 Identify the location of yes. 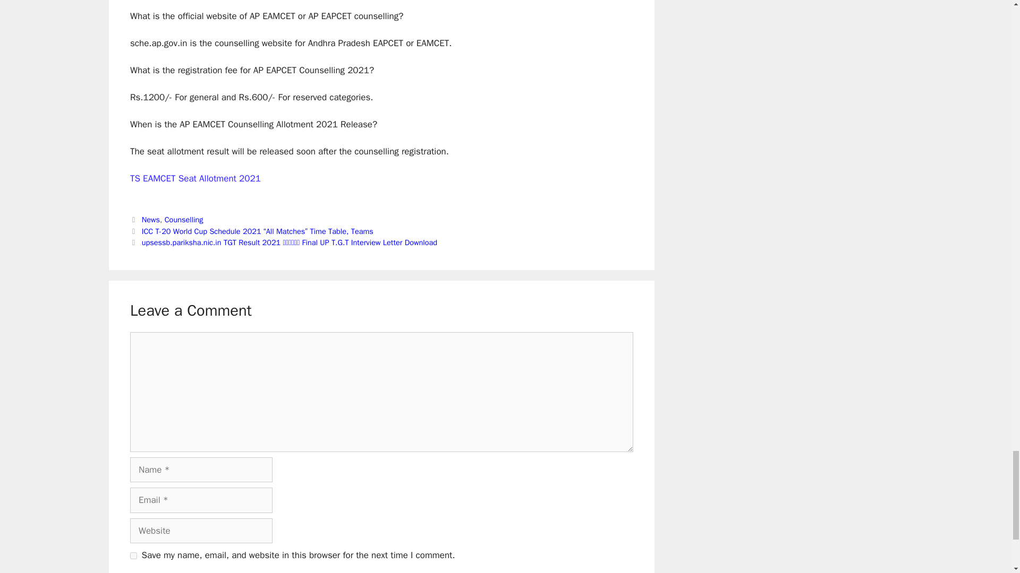
(133, 556).